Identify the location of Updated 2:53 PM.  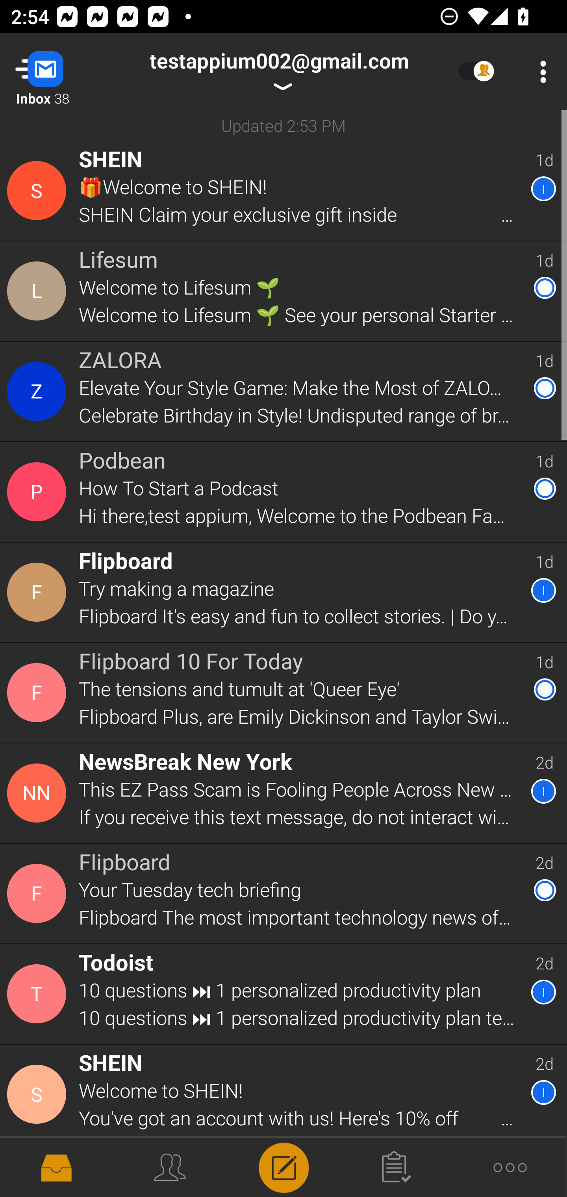
(283, 125).